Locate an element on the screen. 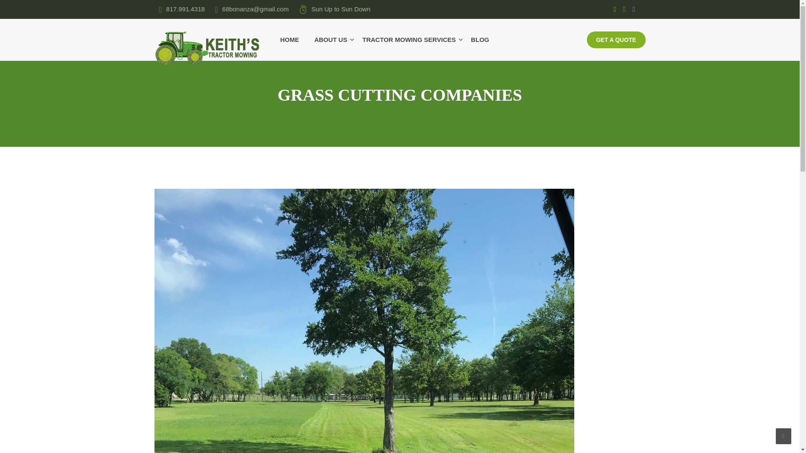 The width and height of the screenshot is (806, 453). 817.991.4318 is located at coordinates (182, 9).